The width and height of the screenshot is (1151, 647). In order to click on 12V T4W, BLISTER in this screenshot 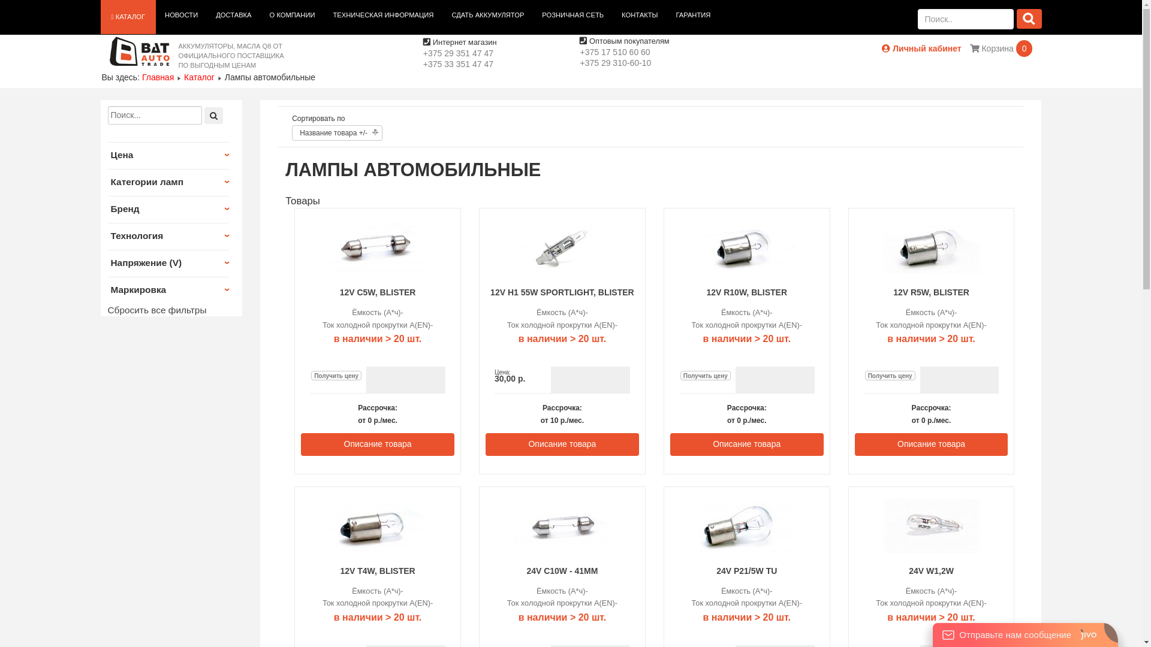, I will do `click(378, 571)`.